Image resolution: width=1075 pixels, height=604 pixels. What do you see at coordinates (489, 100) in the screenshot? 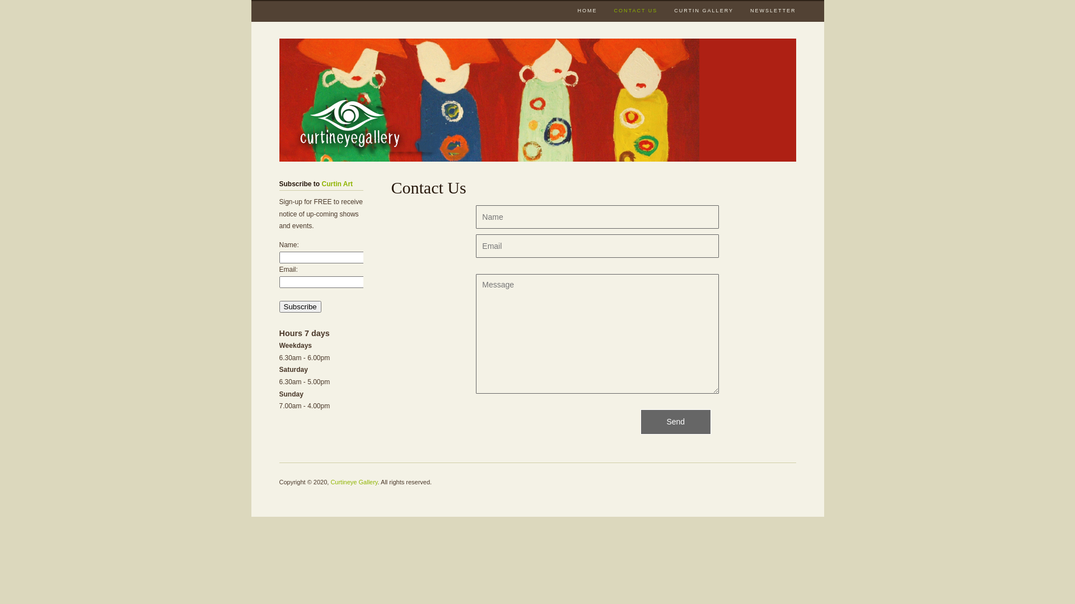
I see `ENVY` at bounding box center [489, 100].